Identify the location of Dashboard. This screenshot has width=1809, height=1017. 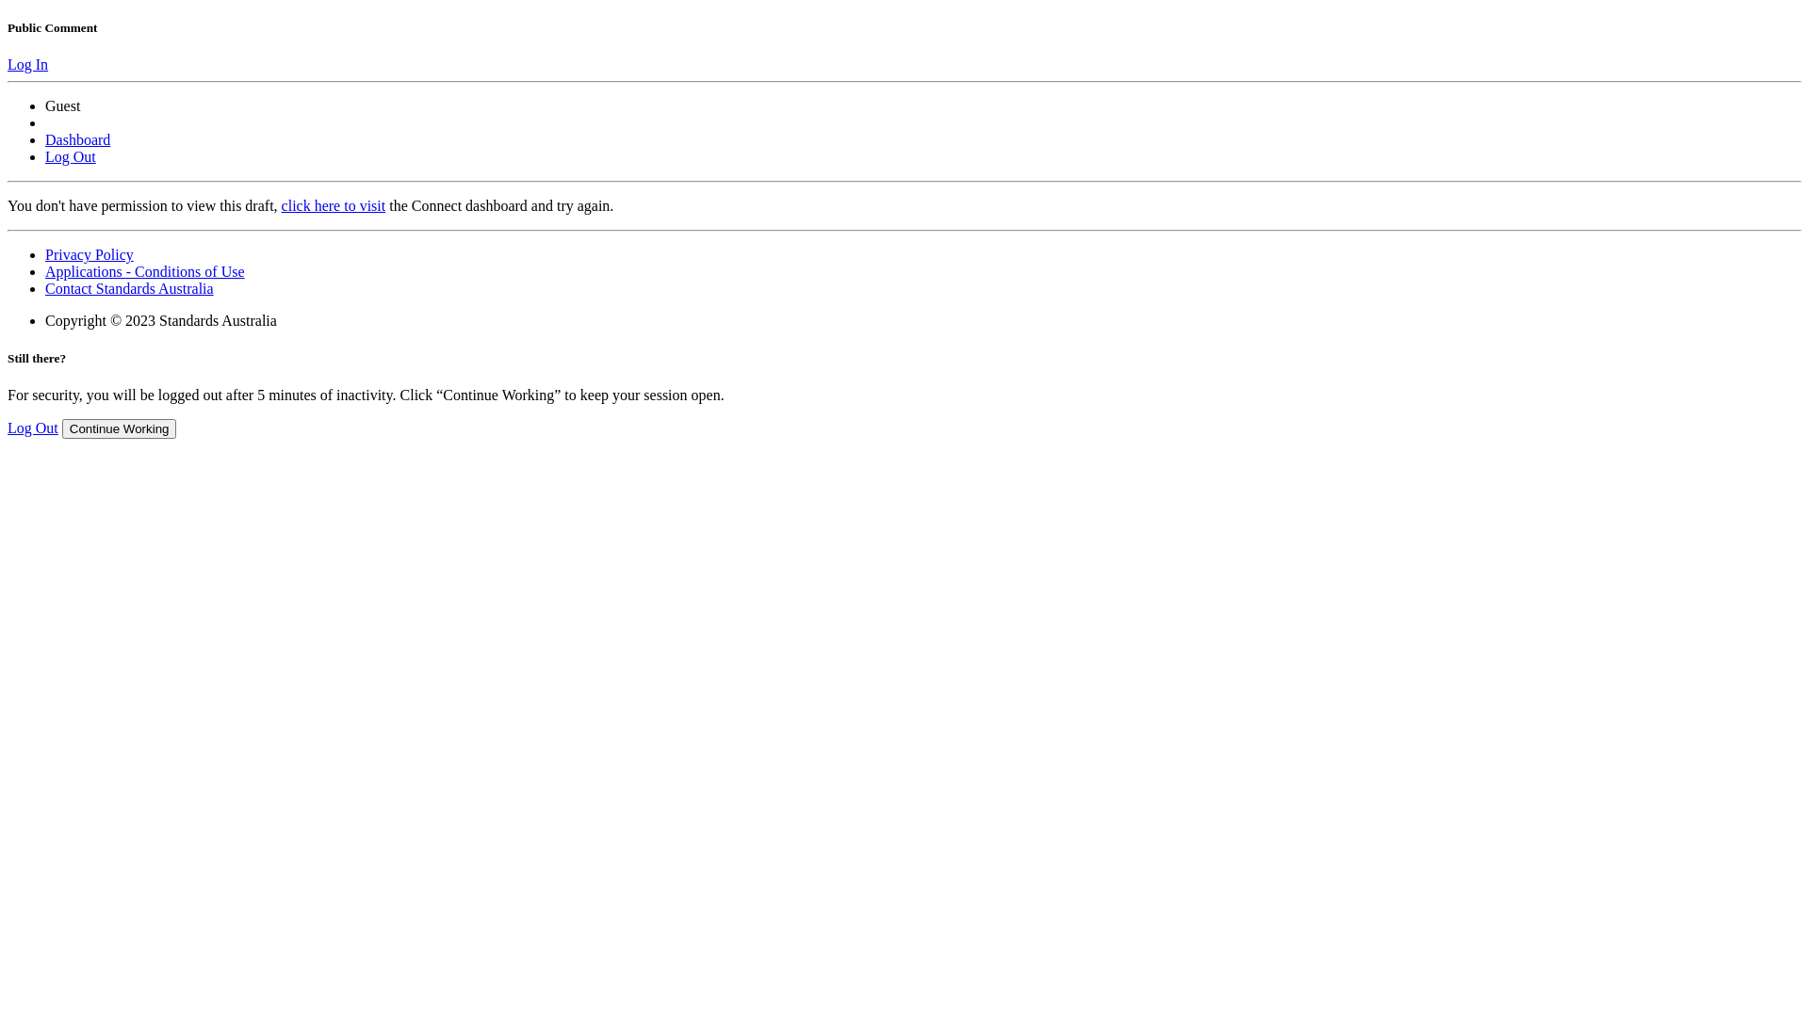
(77, 139).